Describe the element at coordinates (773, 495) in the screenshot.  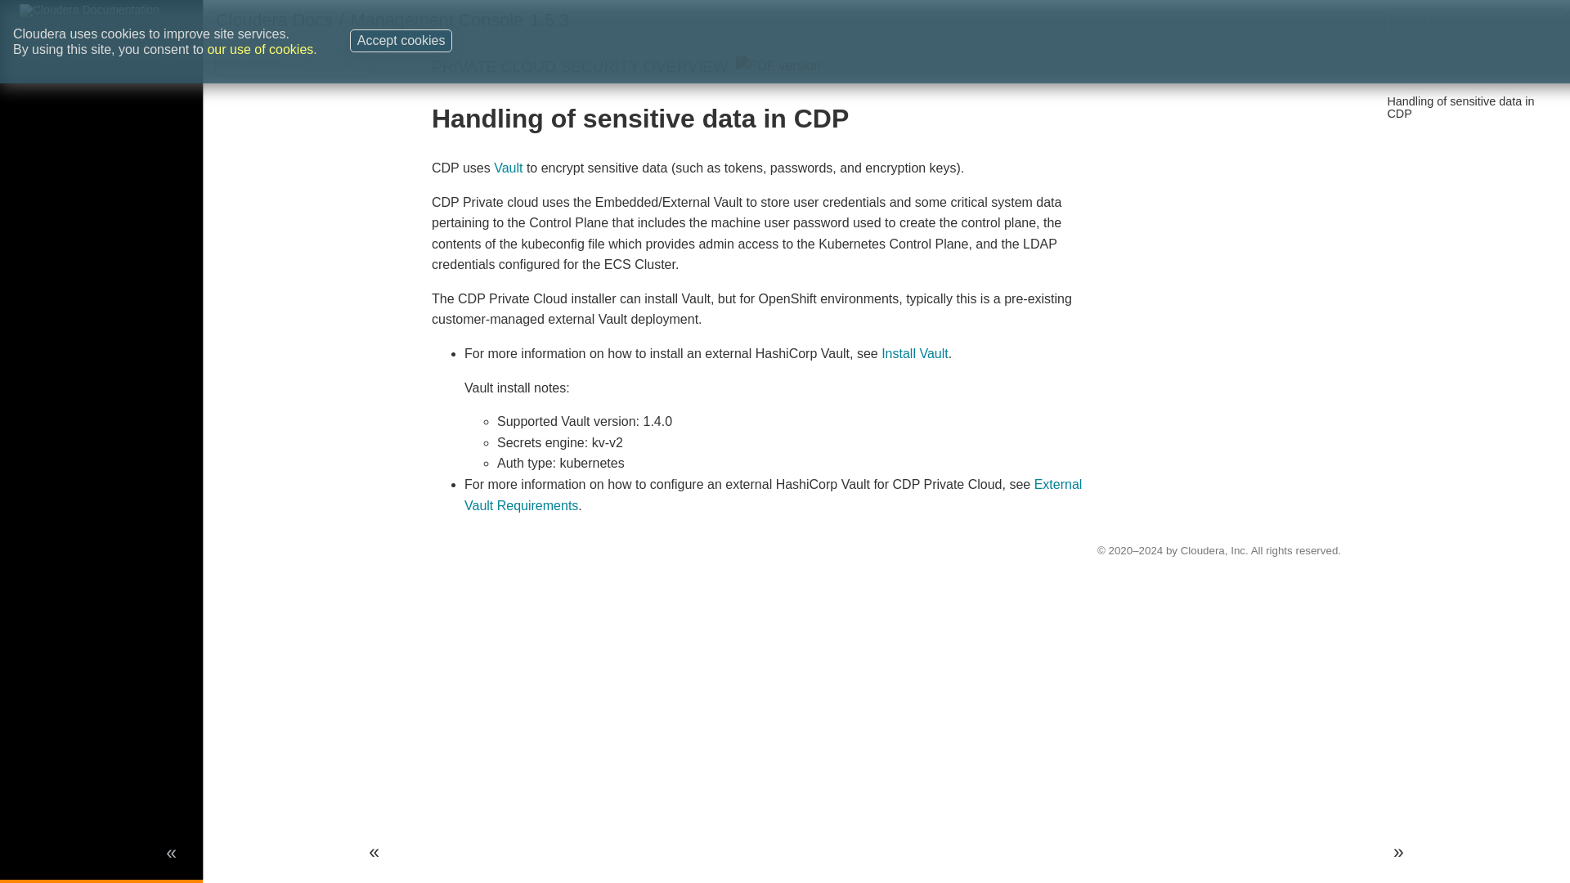
I see `External Vault Requirements` at that location.